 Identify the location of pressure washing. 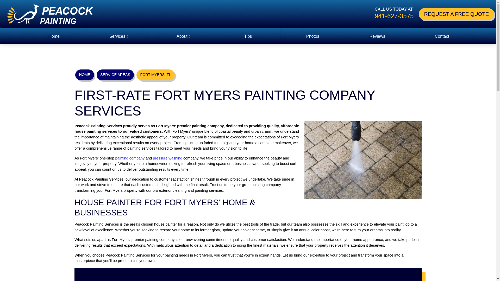
(168, 158).